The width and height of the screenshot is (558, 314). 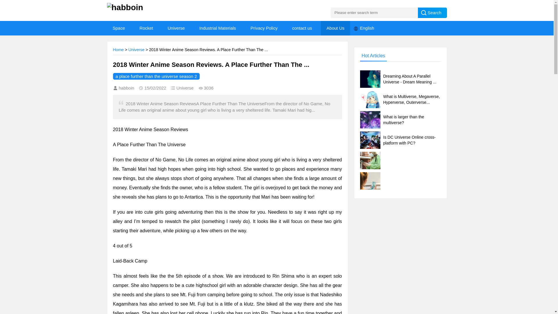 I want to click on Privacy Policy, so click(x=264, y=28).